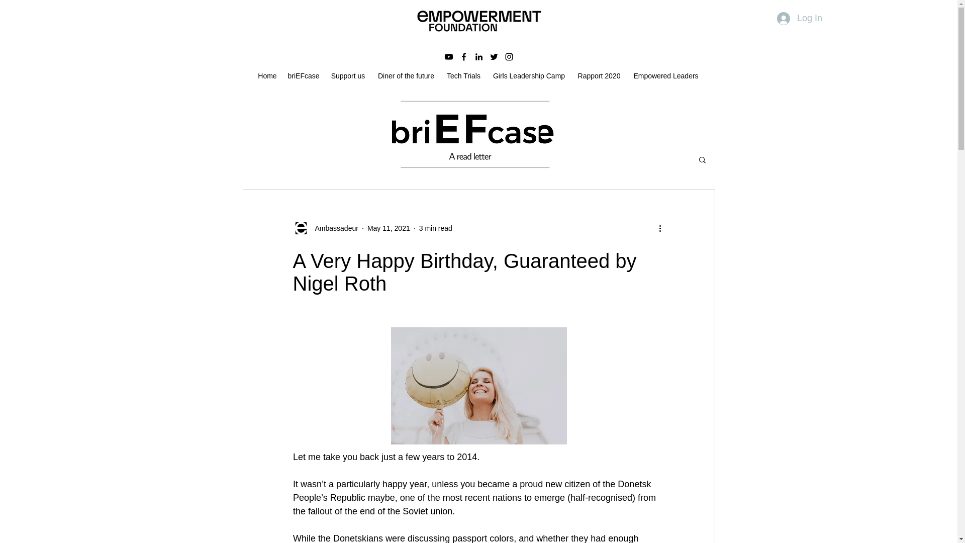 This screenshot has height=543, width=965. Describe the element at coordinates (463, 76) in the screenshot. I see `Tech Trials` at that location.